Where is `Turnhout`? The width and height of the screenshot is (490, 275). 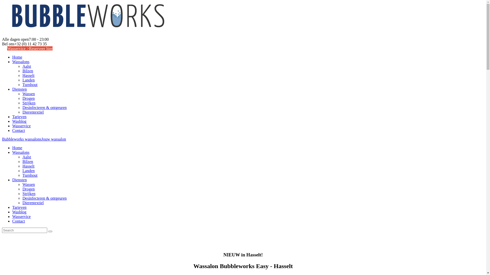
Turnhout is located at coordinates (30, 85).